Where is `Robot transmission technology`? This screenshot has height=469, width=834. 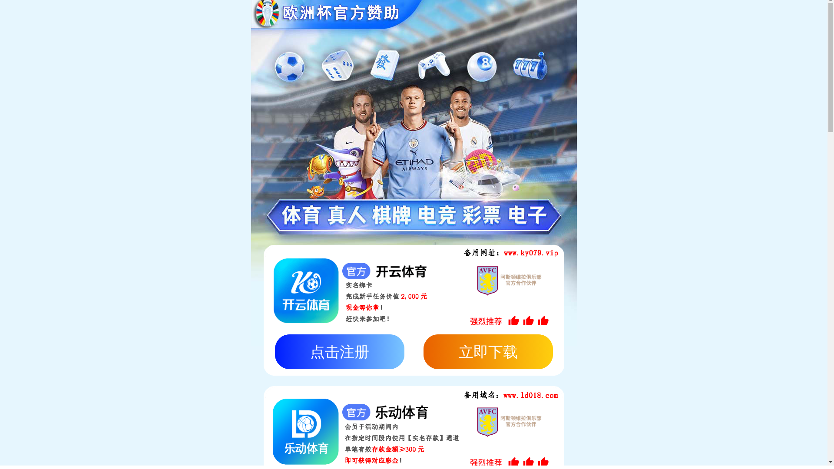 Robot transmission technology is located at coordinates (279, 192).